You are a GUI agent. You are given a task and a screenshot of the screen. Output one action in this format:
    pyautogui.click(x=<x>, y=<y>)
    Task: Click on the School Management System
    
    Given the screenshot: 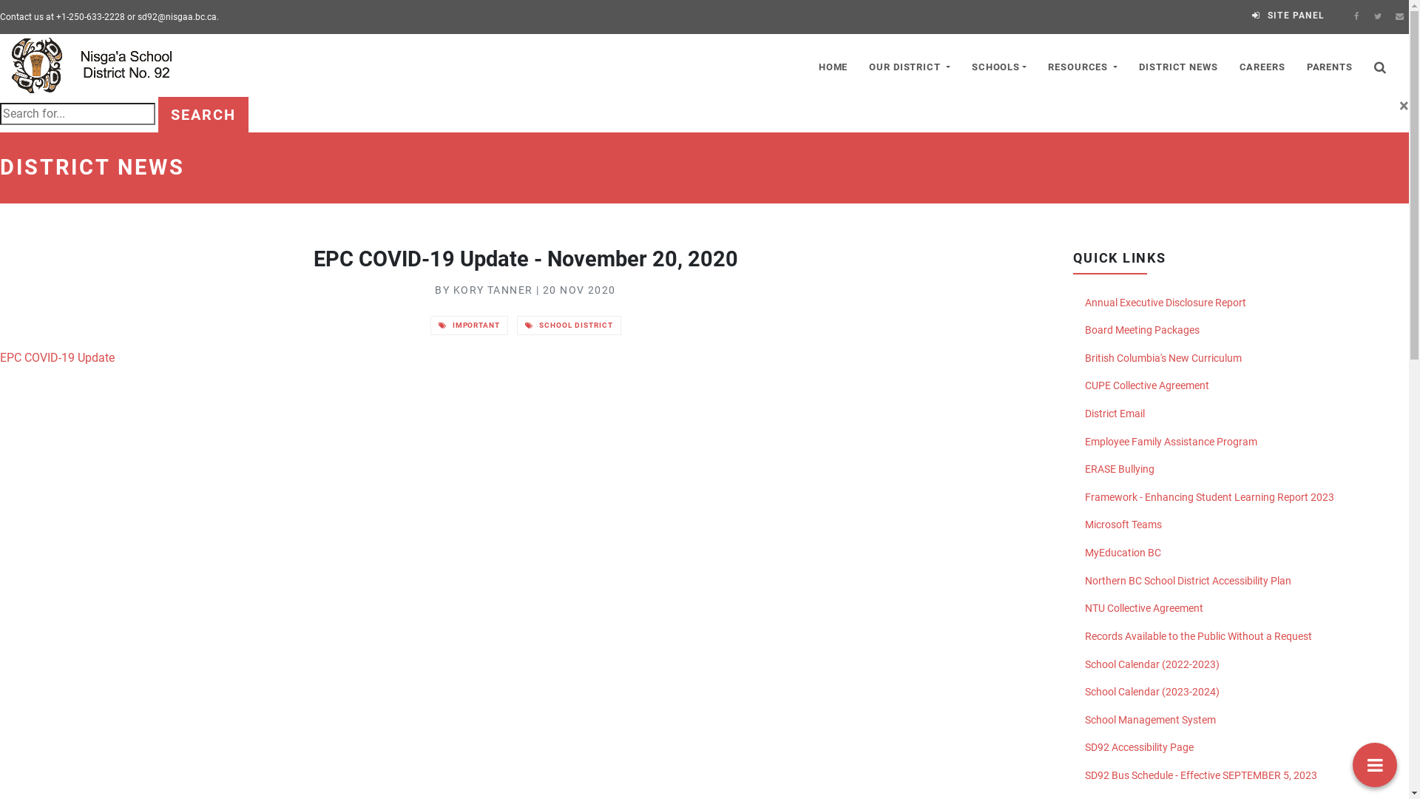 What is the action you would take?
    pyautogui.click(x=1241, y=721)
    